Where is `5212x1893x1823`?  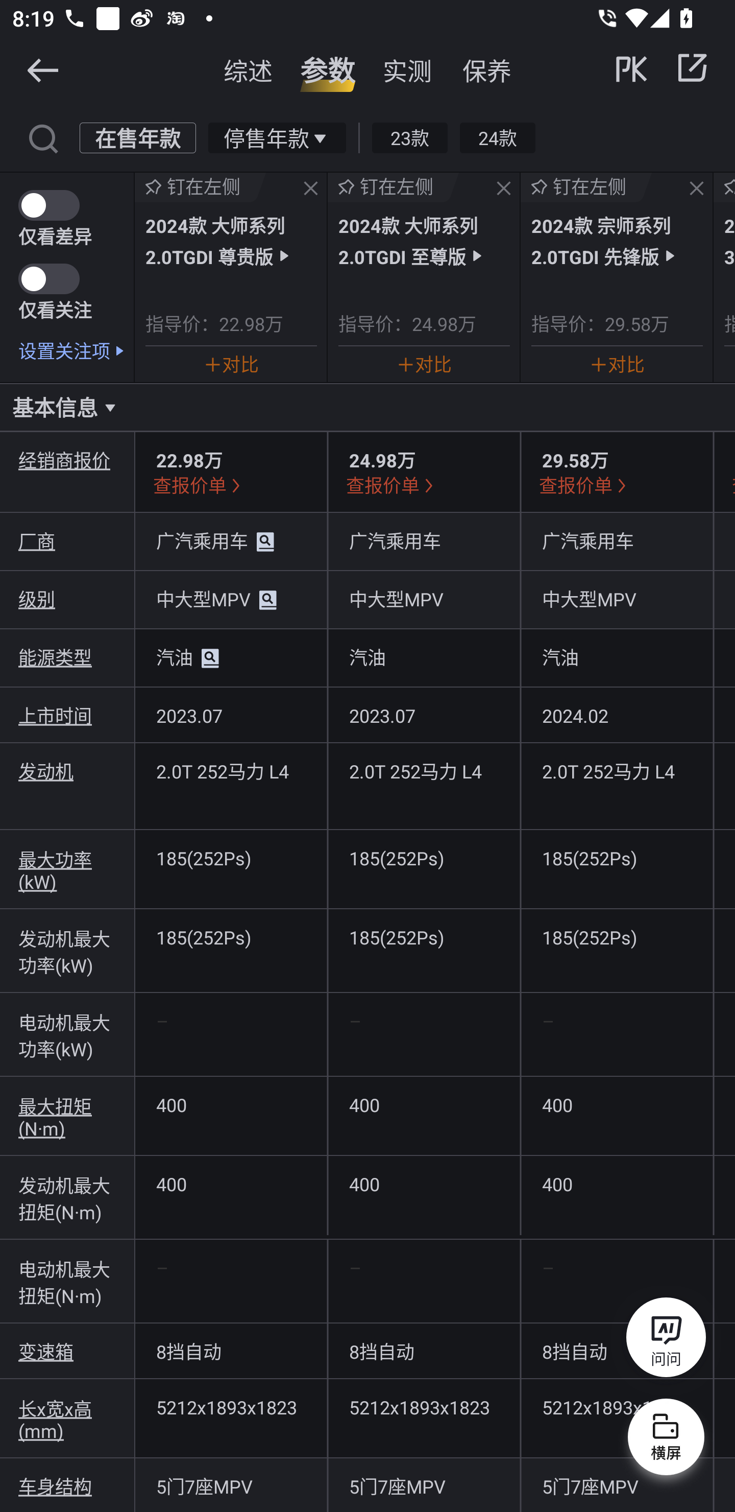 5212x1893x1823 is located at coordinates (231, 1407).